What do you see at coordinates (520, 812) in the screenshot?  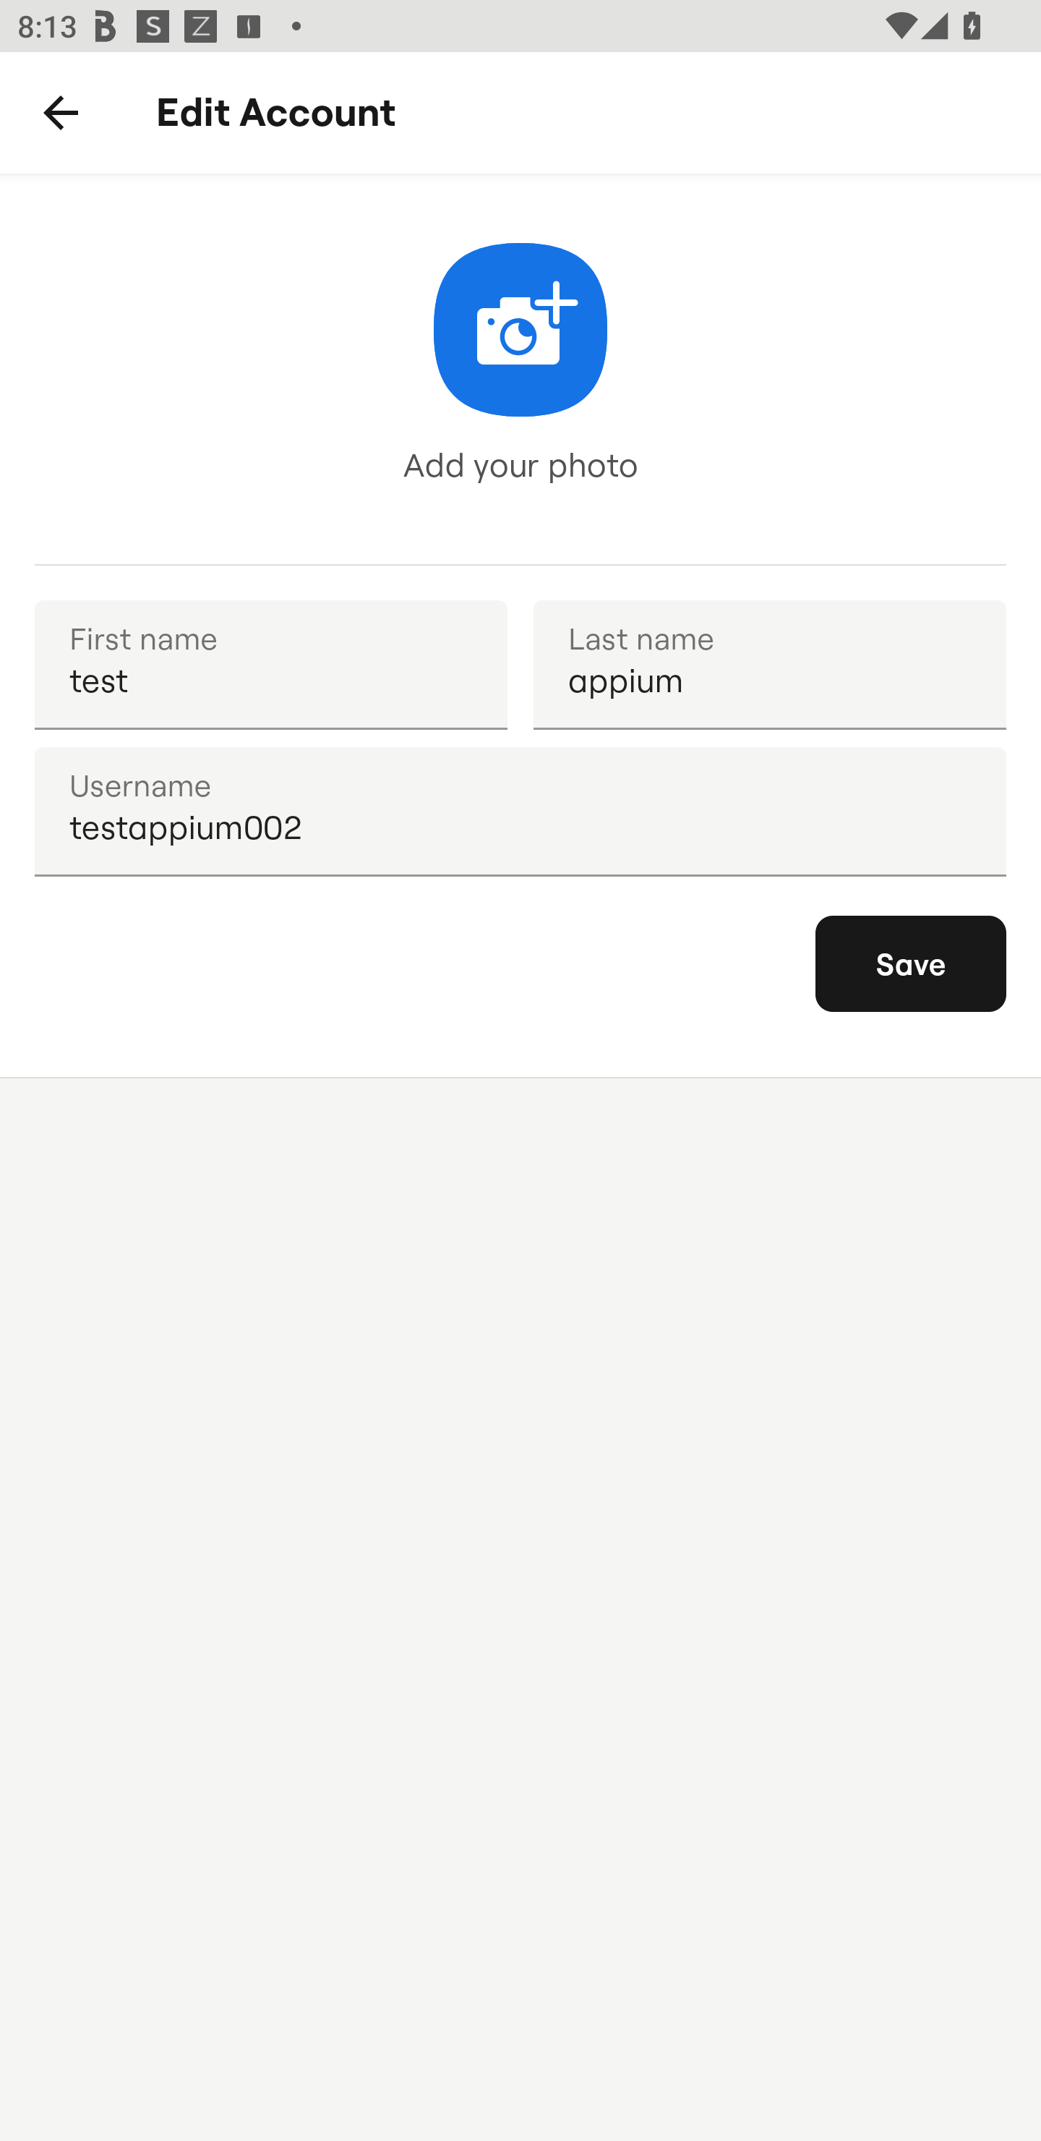 I see `testappium002` at bounding box center [520, 812].